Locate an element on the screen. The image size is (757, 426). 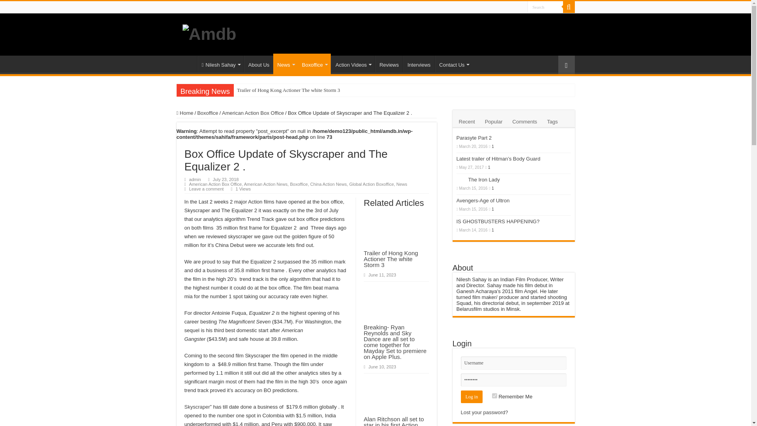
Password is located at coordinates (513, 380).